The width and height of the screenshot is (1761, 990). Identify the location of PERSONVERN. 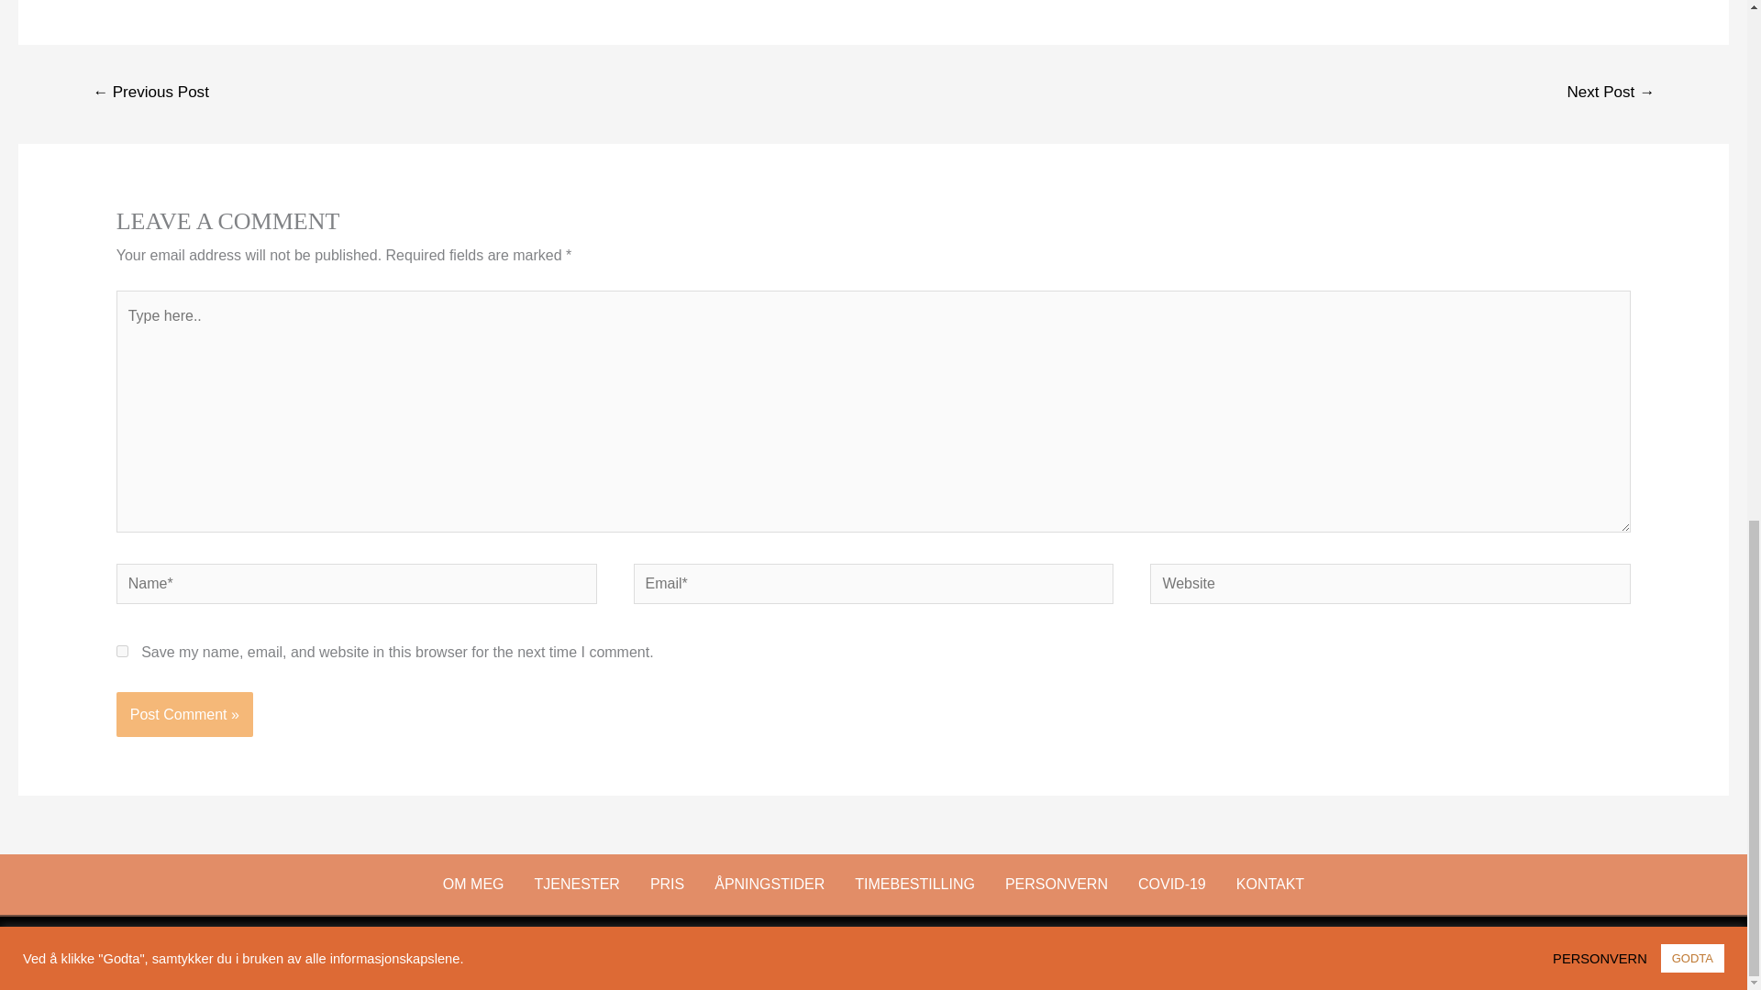
(1057, 884).